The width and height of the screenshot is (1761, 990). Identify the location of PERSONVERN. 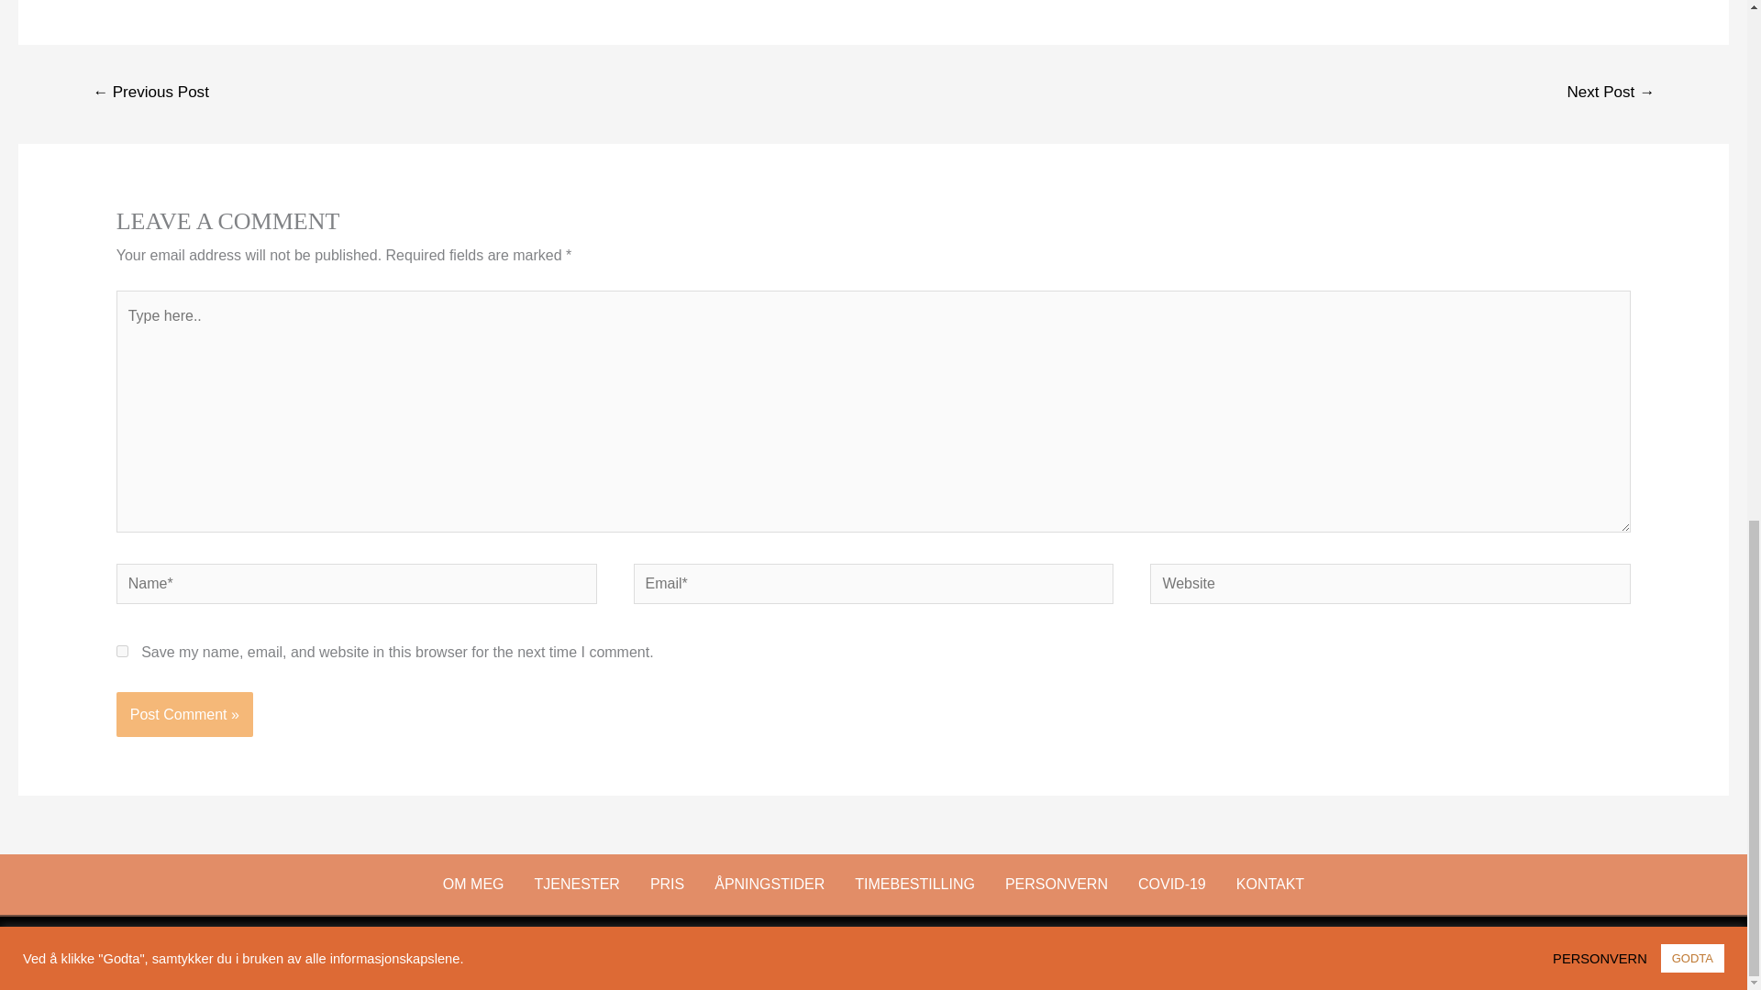
(1057, 884).